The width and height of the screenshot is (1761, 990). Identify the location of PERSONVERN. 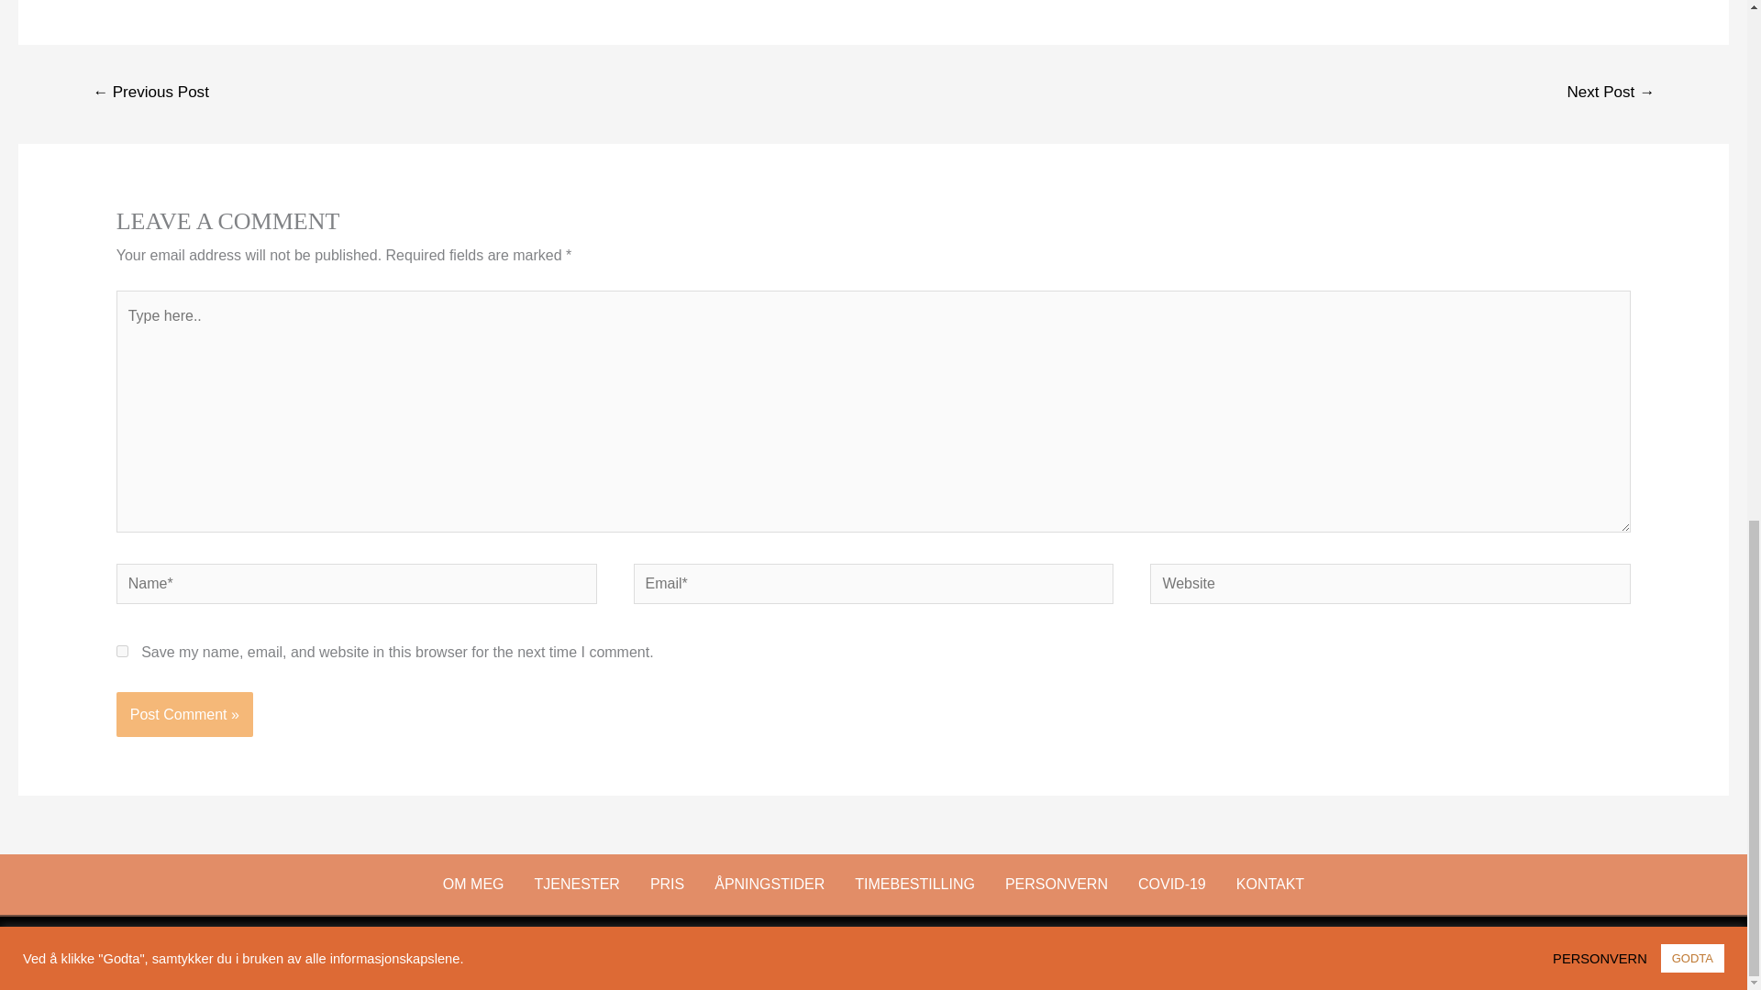
(1057, 884).